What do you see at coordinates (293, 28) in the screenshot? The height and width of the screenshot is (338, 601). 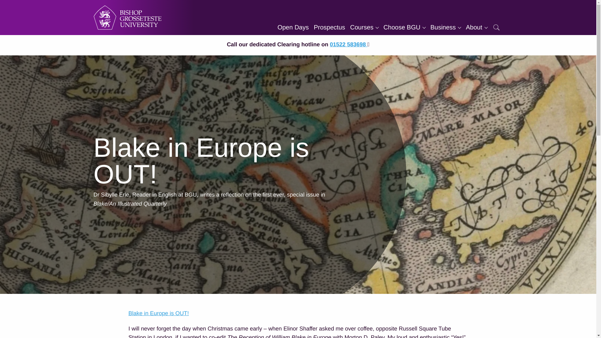 I see `Open Days` at bounding box center [293, 28].